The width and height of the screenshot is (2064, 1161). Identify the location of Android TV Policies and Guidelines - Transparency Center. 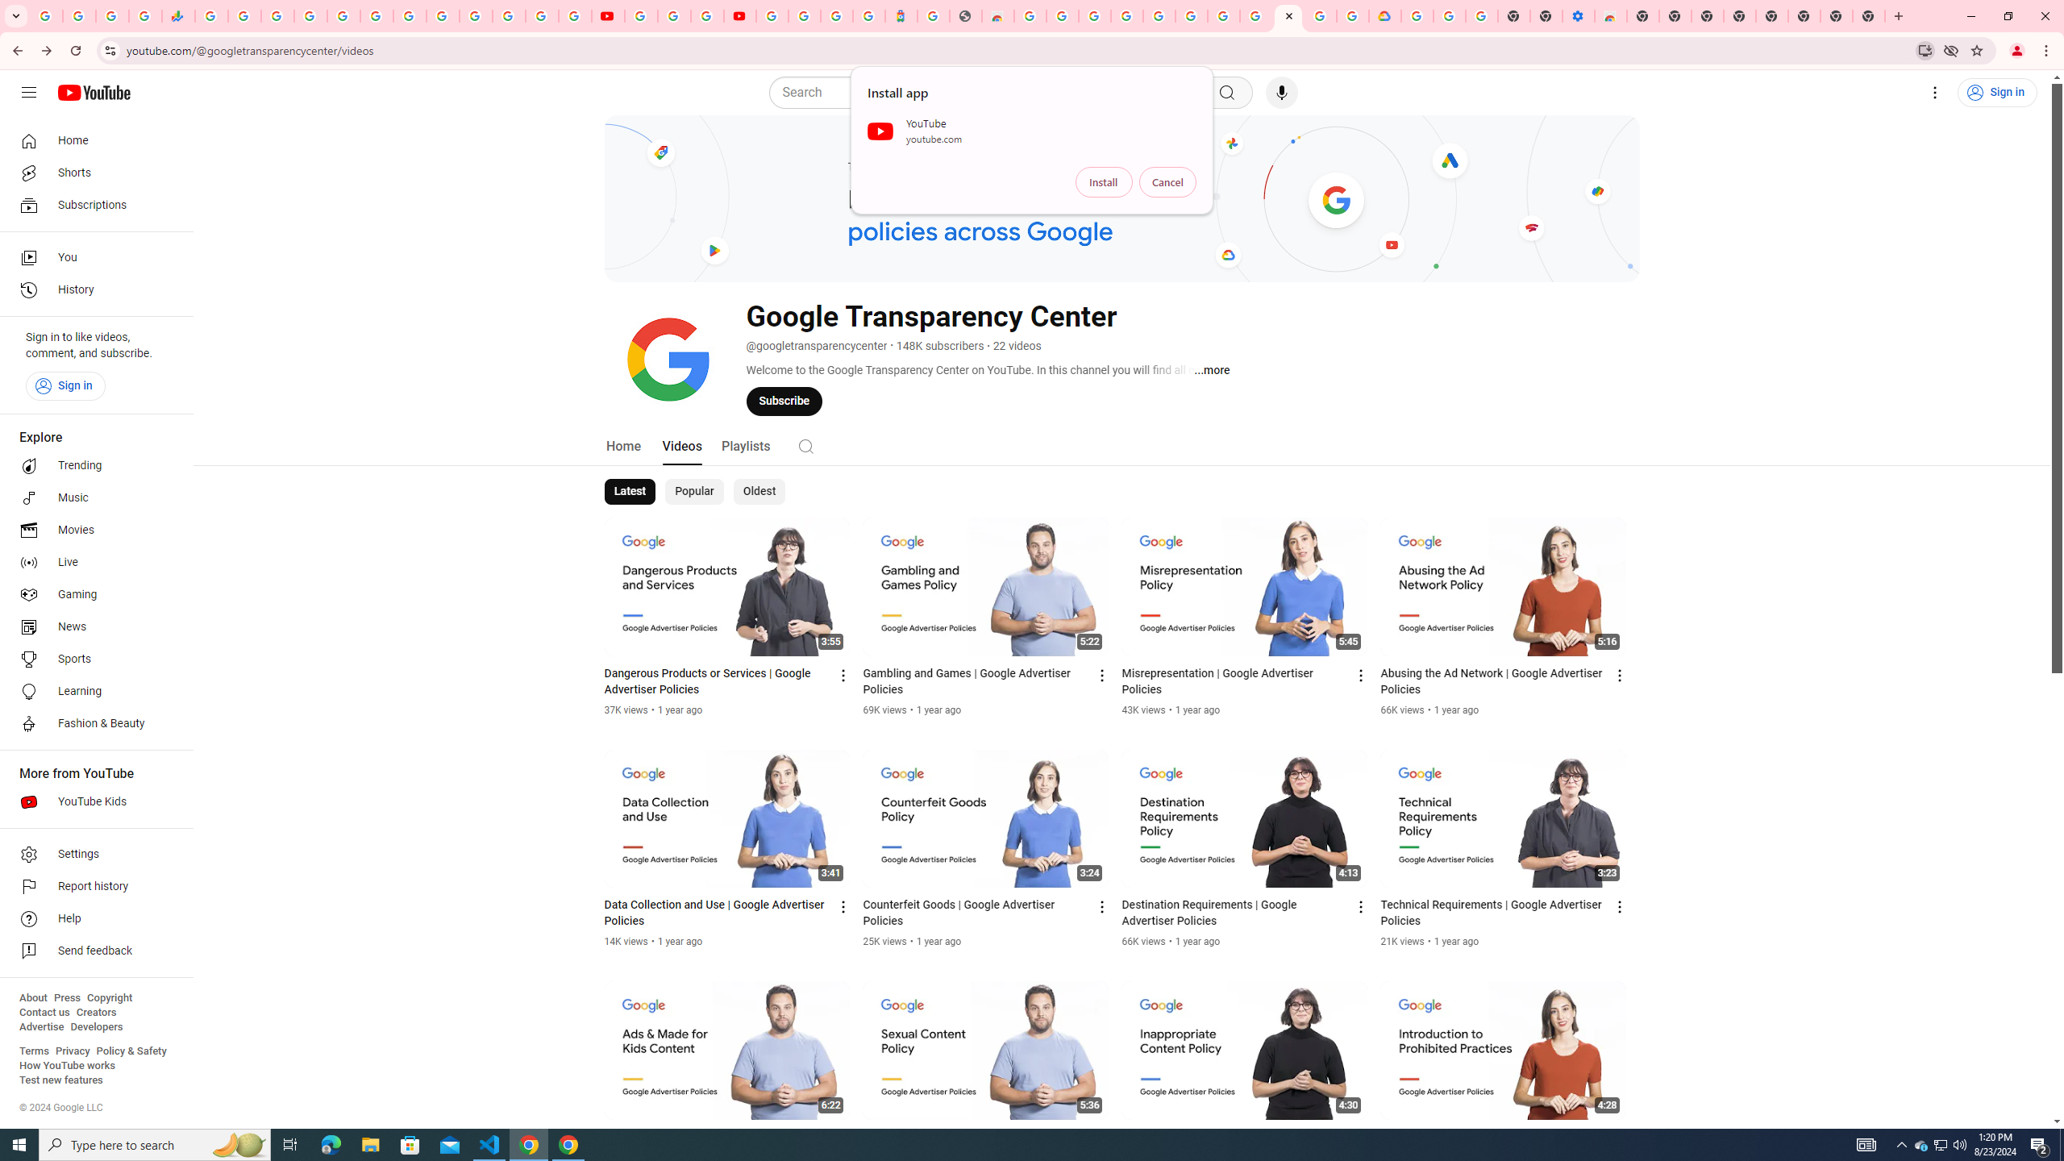
(410, 16).